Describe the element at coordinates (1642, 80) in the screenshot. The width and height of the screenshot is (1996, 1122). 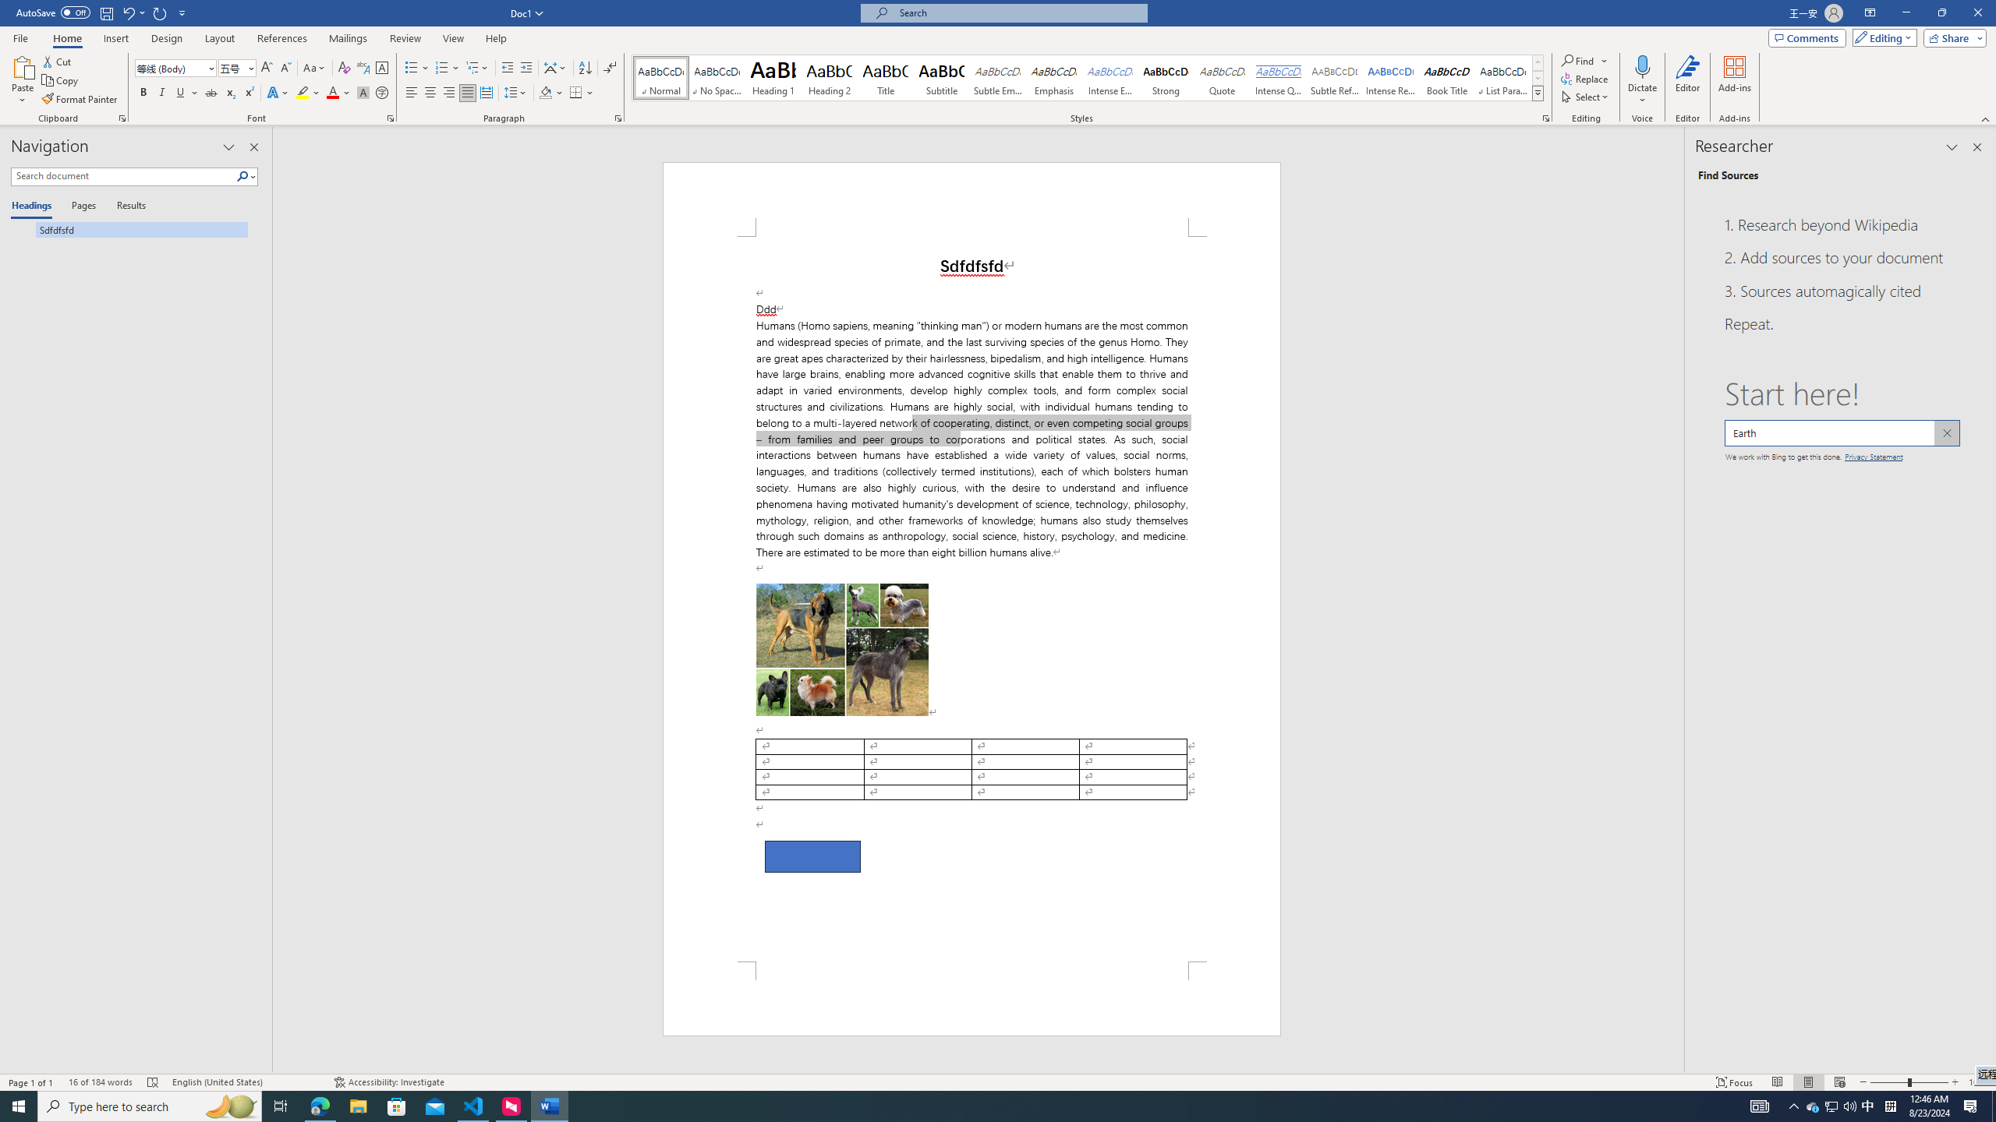
I see `Dictate` at that location.